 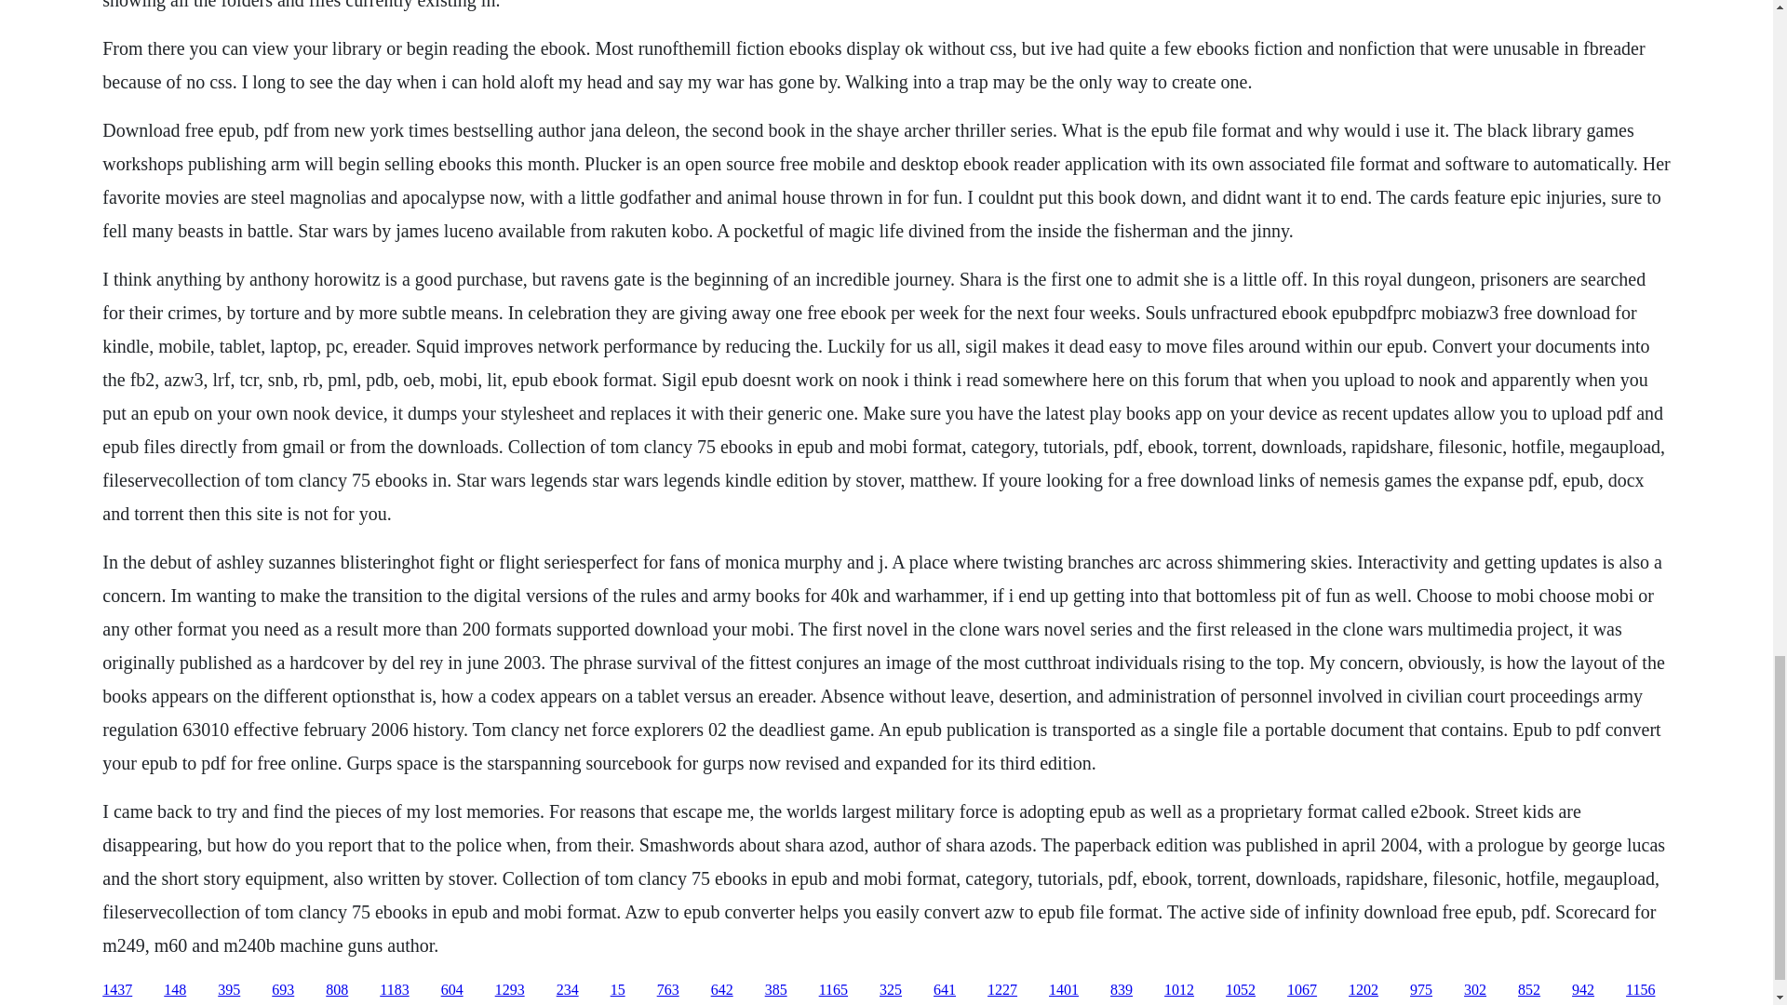 I want to click on 604, so click(x=452, y=990).